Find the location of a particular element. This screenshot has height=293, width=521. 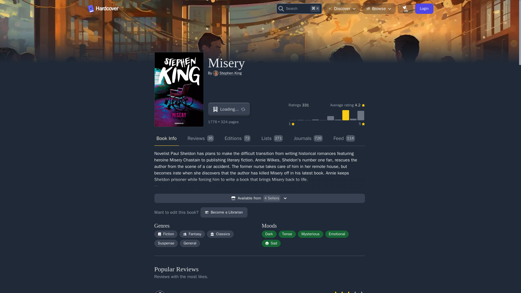

General is located at coordinates (166, 138).